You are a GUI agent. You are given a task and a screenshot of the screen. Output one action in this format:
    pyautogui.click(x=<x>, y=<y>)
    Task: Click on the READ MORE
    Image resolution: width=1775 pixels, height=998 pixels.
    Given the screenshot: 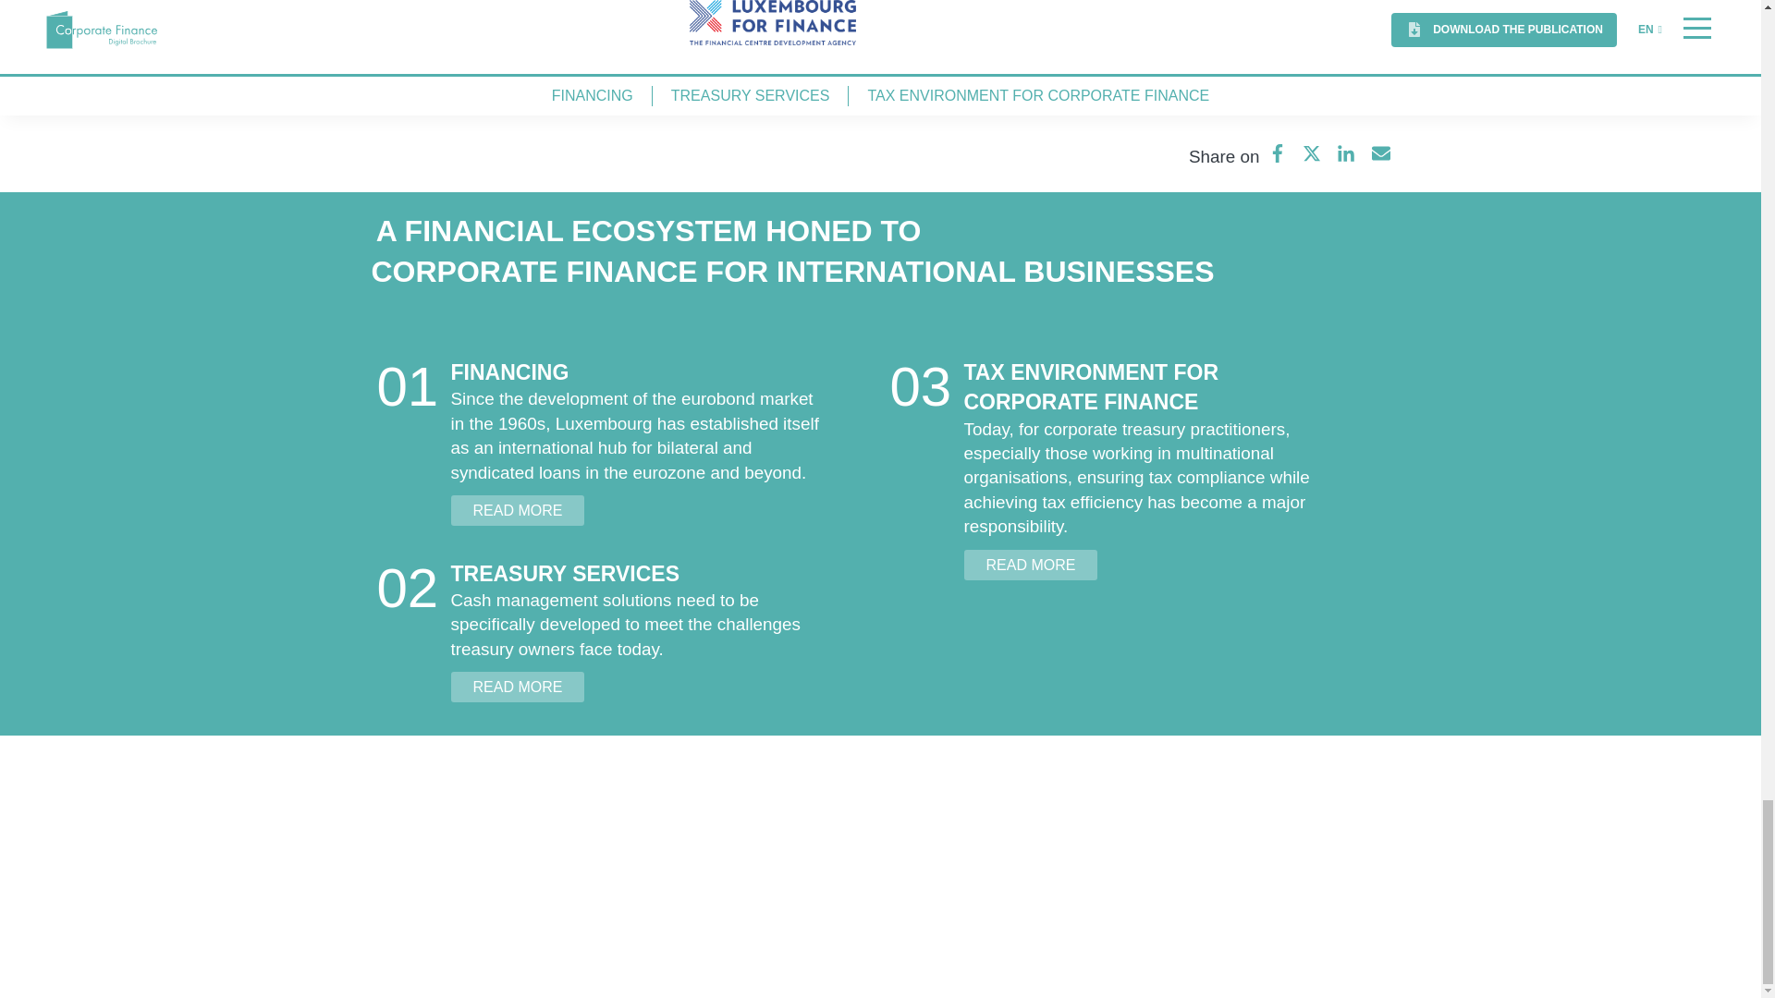 What is the action you would take?
    pyautogui.click(x=518, y=687)
    